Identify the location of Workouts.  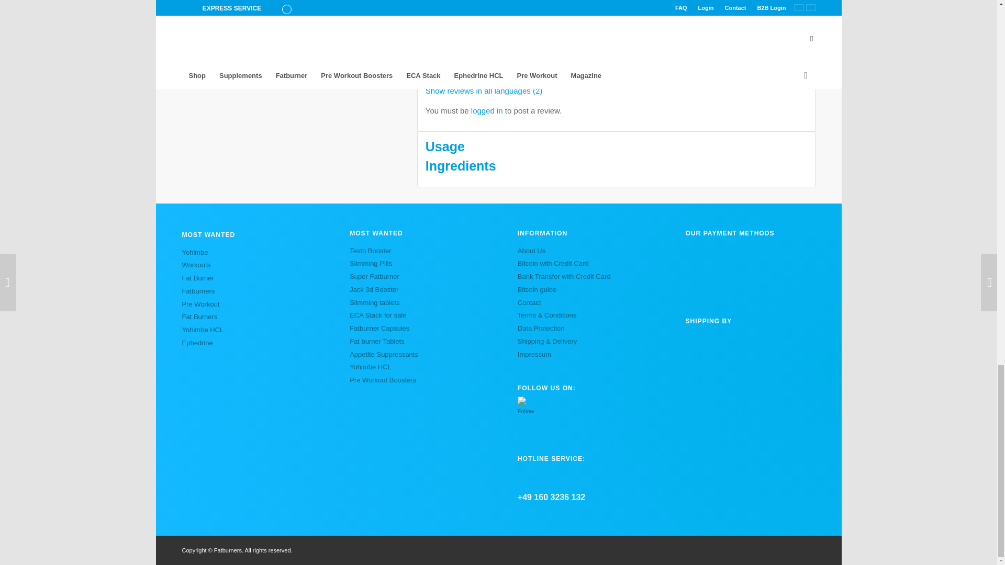
(196, 265).